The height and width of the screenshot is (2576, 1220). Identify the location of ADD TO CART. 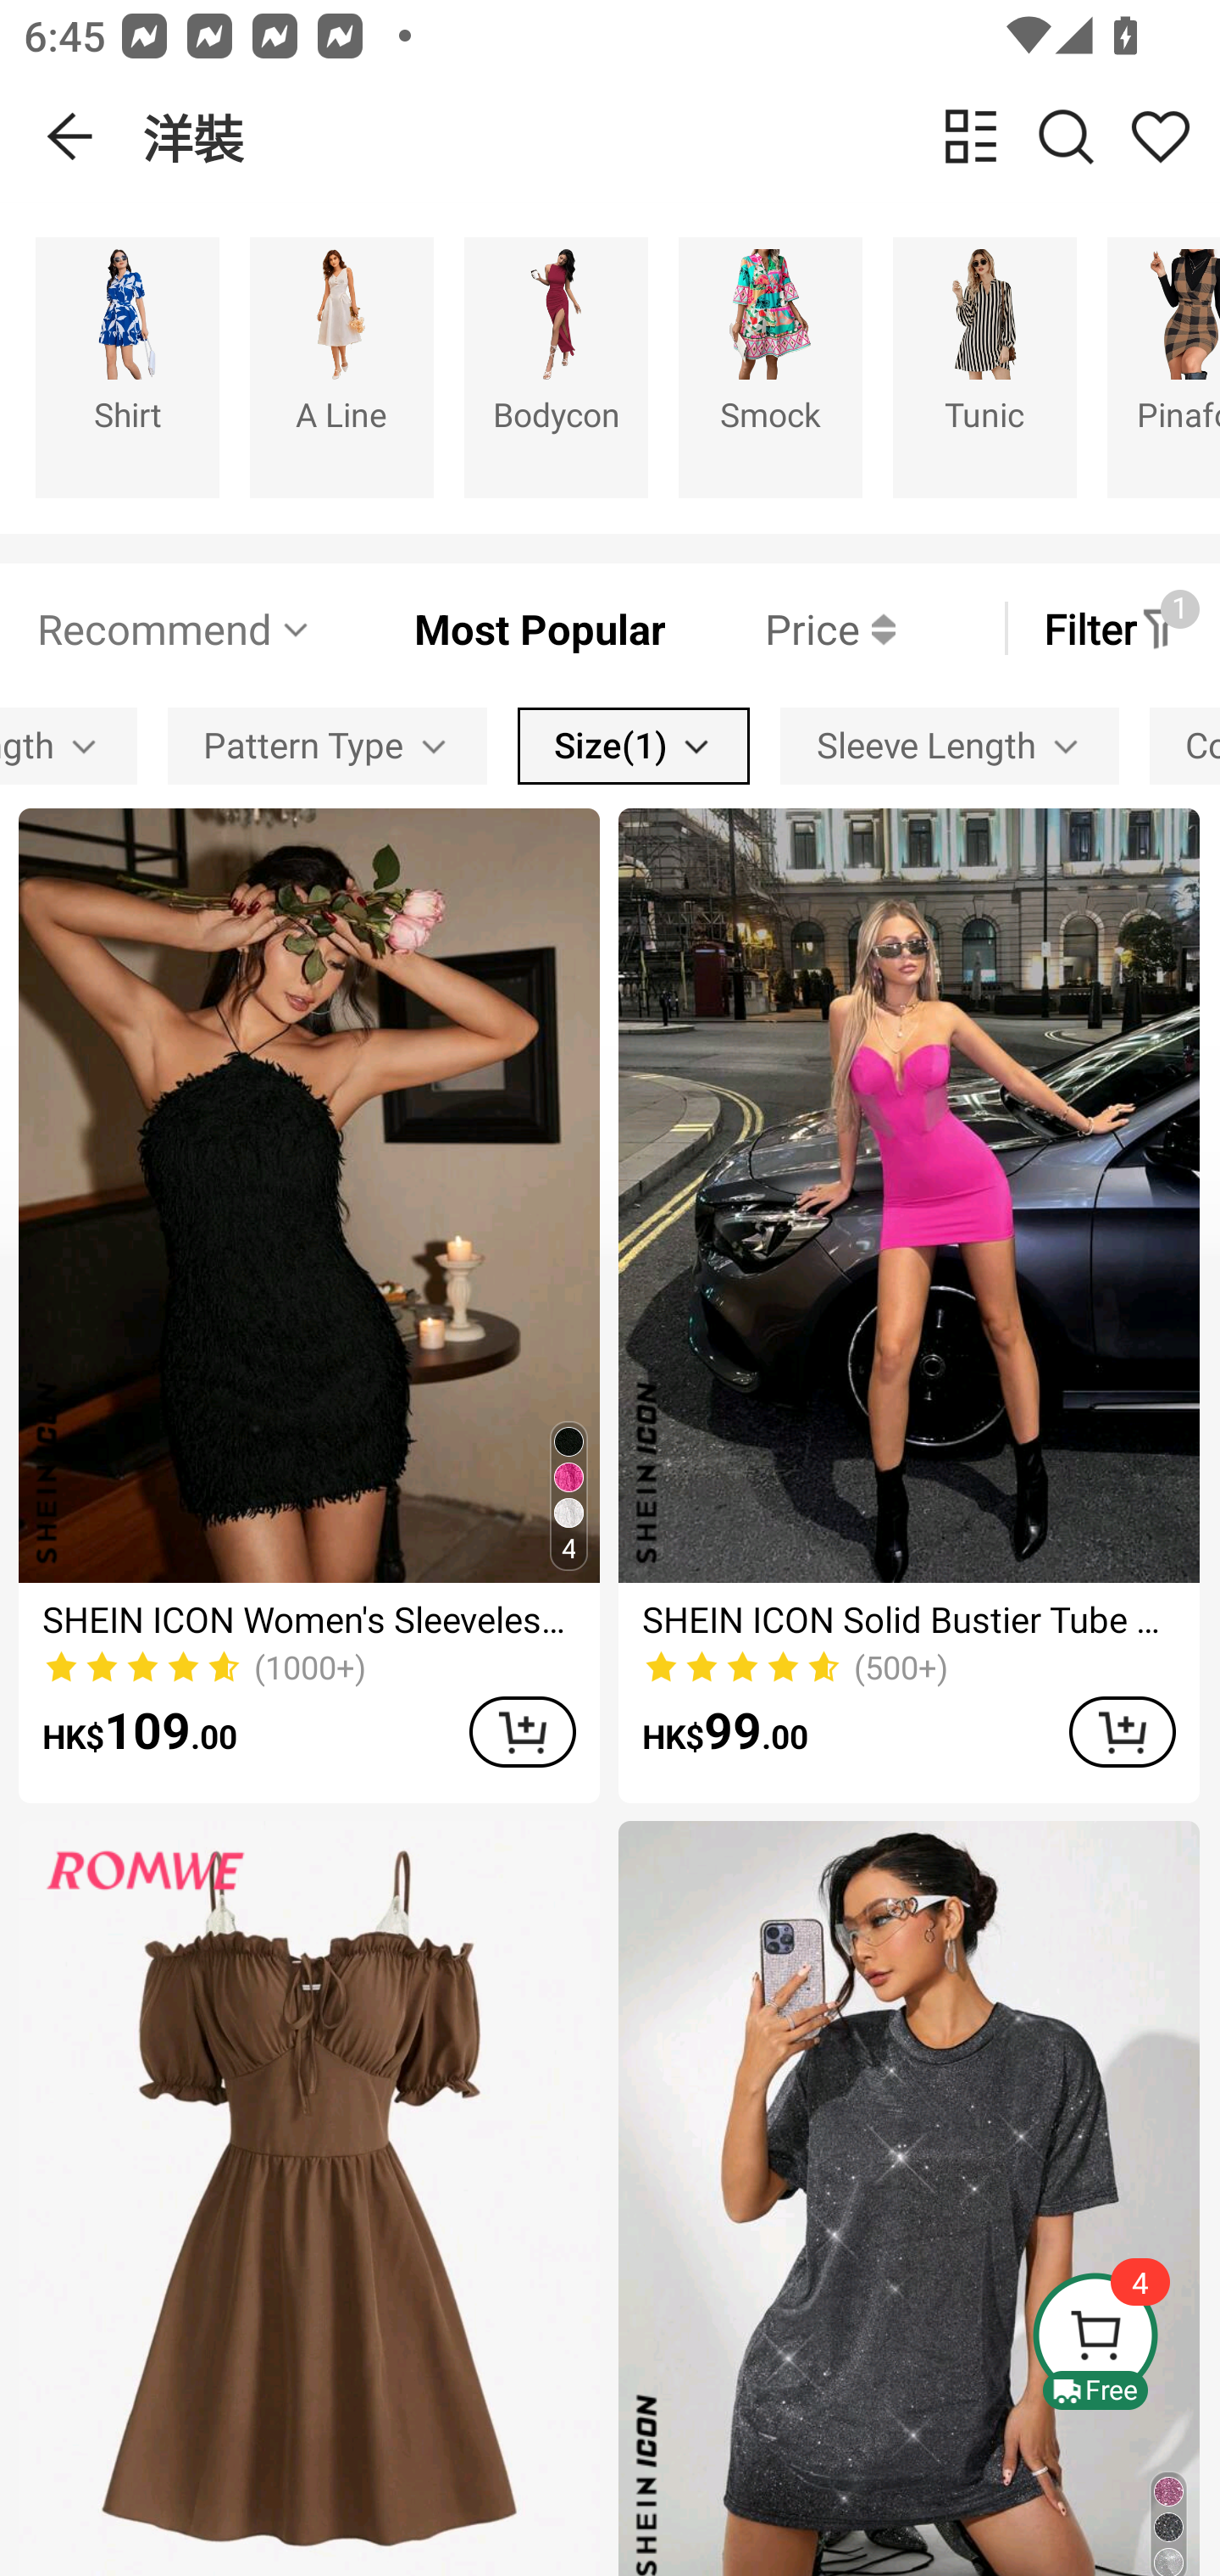
(522, 1732).